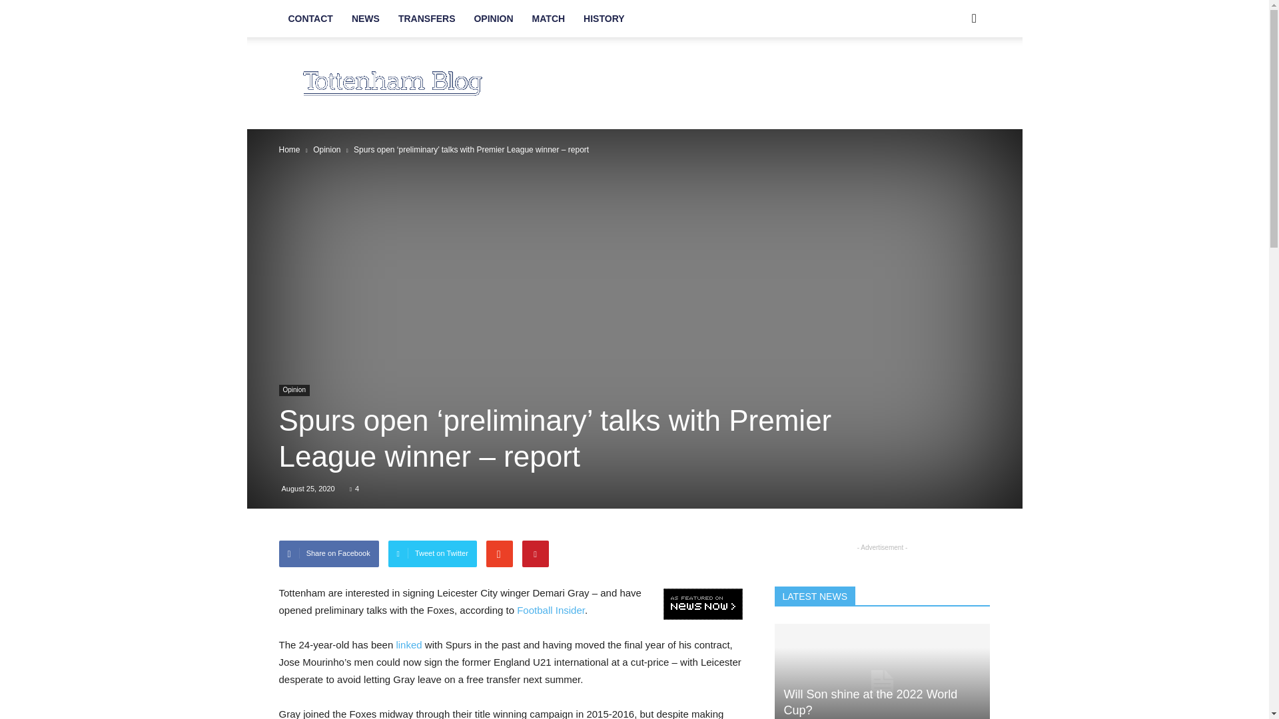 The width and height of the screenshot is (1279, 719). Describe the element at coordinates (310, 19) in the screenshot. I see `CONTACT` at that location.